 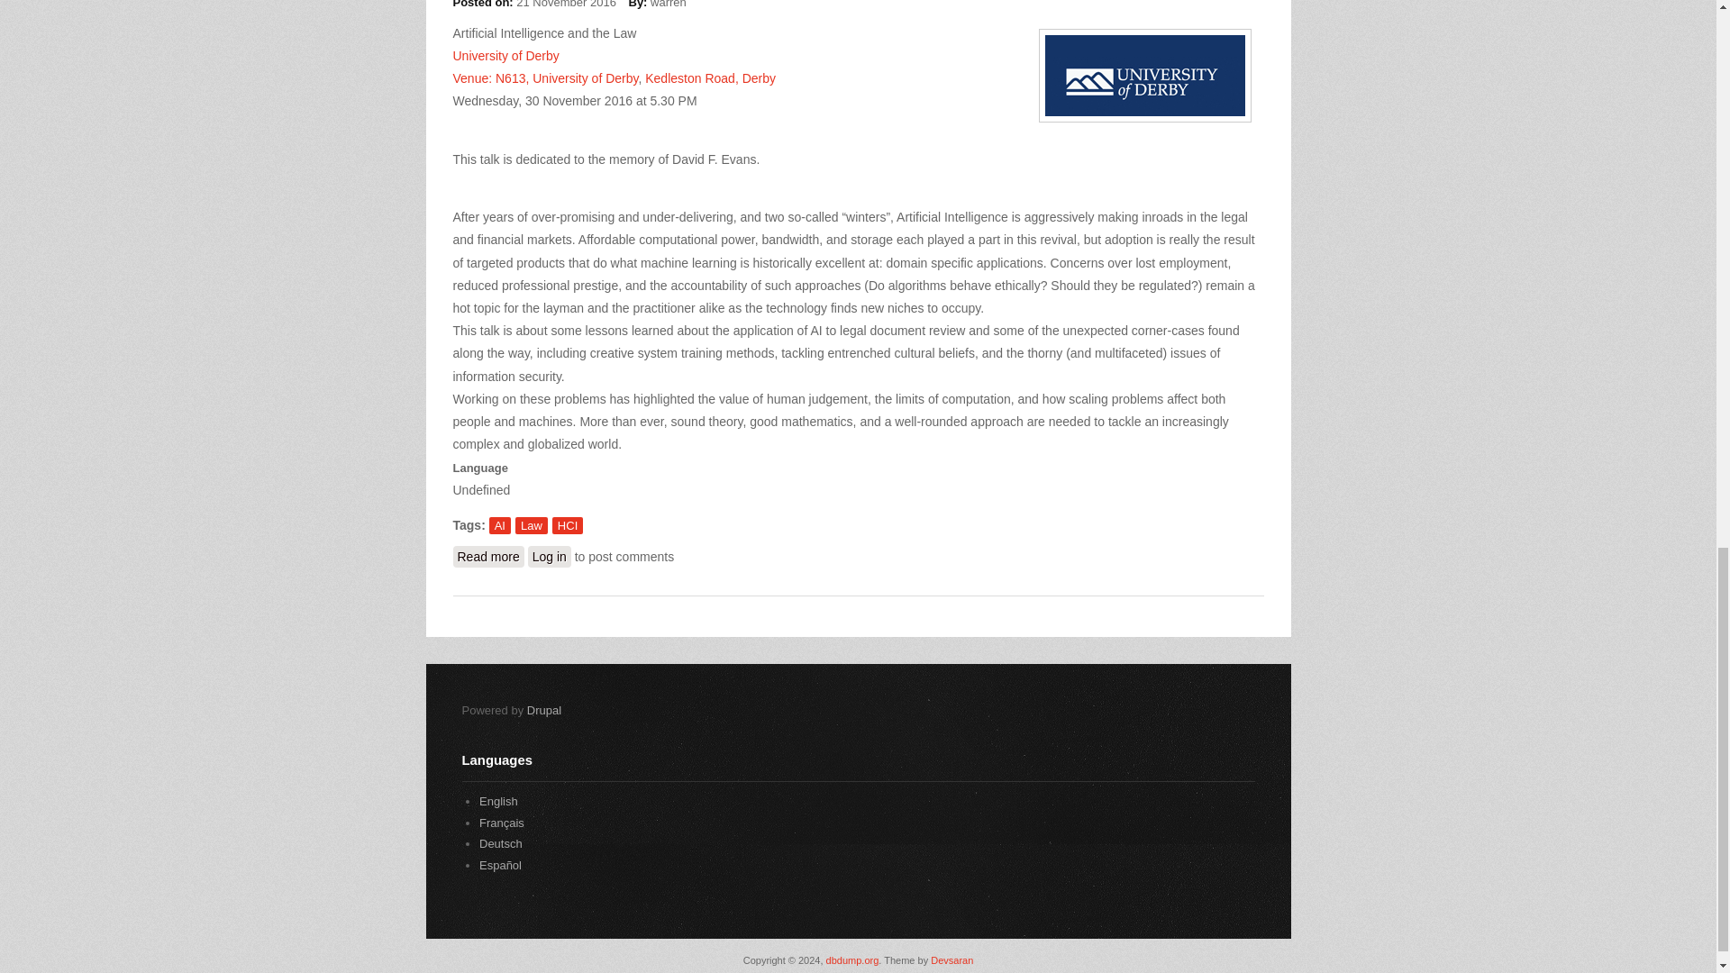 I want to click on Devsaran, so click(x=951, y=960).